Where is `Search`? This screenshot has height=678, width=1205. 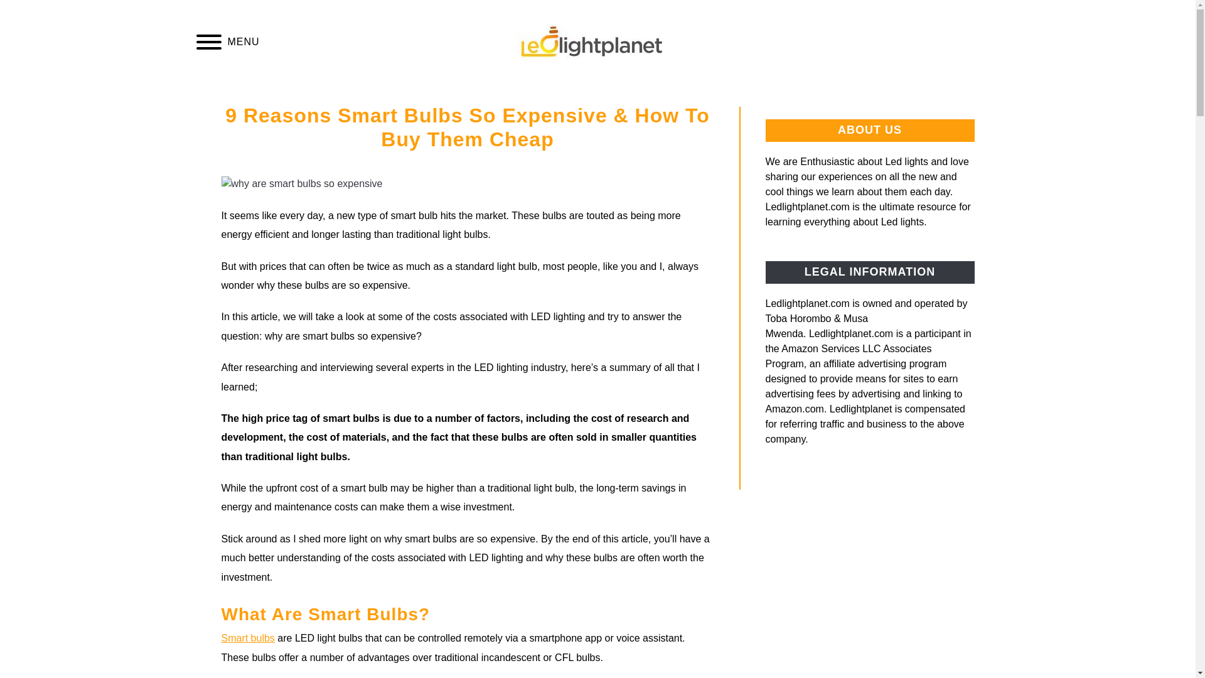 Search is located at coordinates (995, 41).